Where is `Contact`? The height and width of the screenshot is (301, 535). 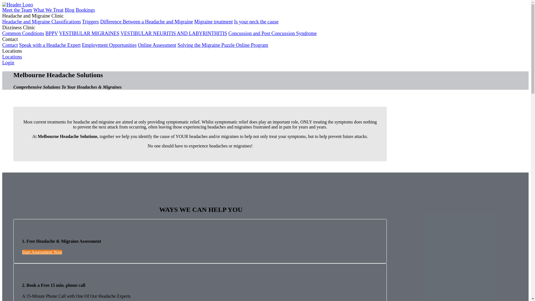
Contact is located at coordinates (10, 45).